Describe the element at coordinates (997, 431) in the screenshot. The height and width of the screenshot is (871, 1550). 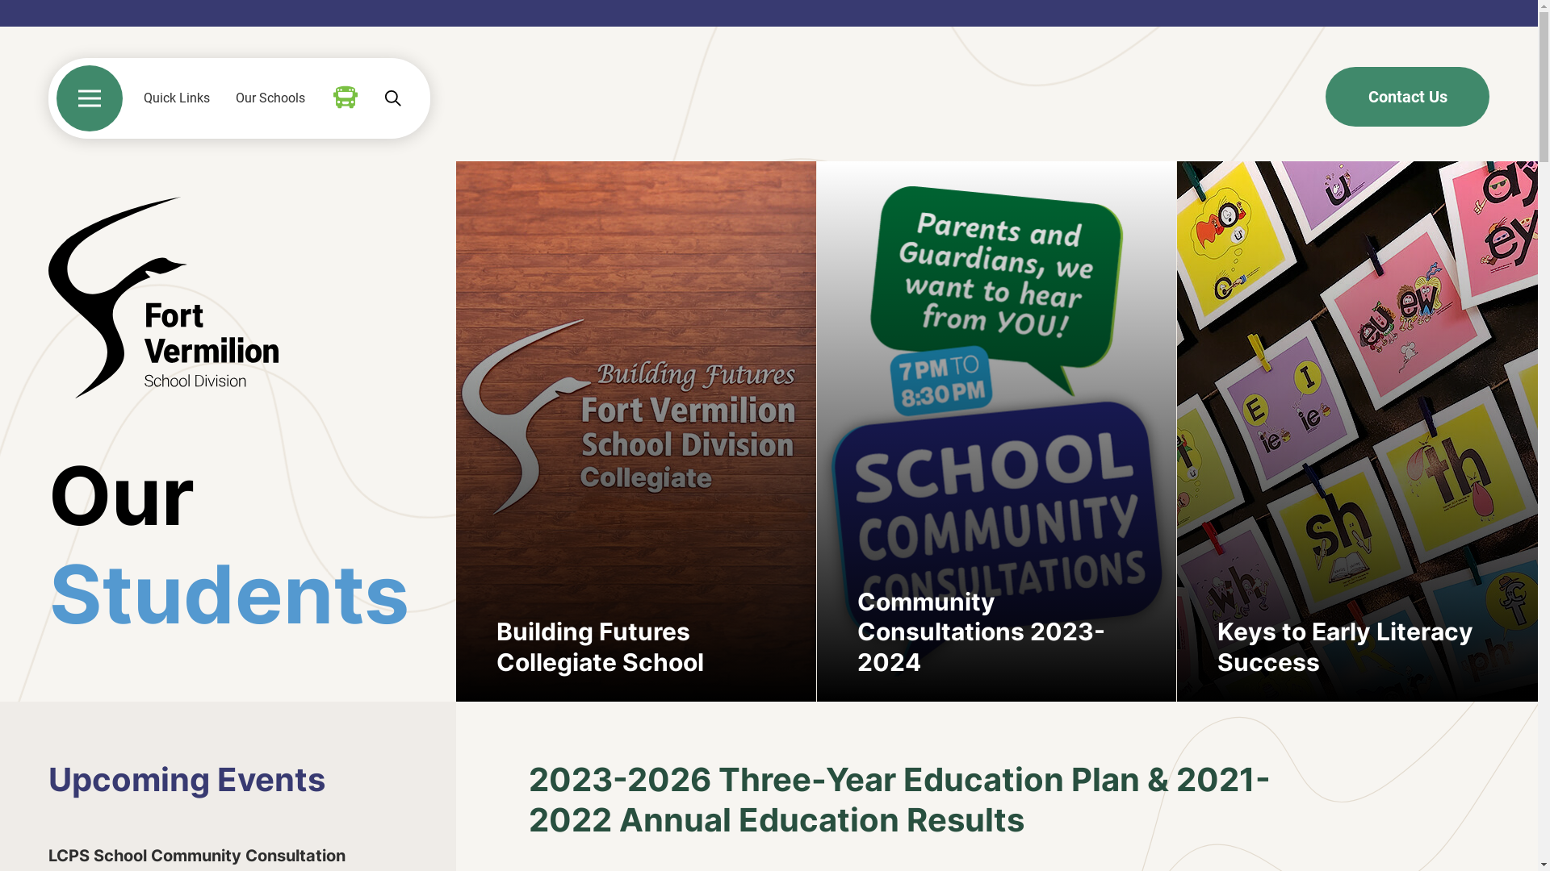
I see `Community Consultations 2023-2024` at that location.